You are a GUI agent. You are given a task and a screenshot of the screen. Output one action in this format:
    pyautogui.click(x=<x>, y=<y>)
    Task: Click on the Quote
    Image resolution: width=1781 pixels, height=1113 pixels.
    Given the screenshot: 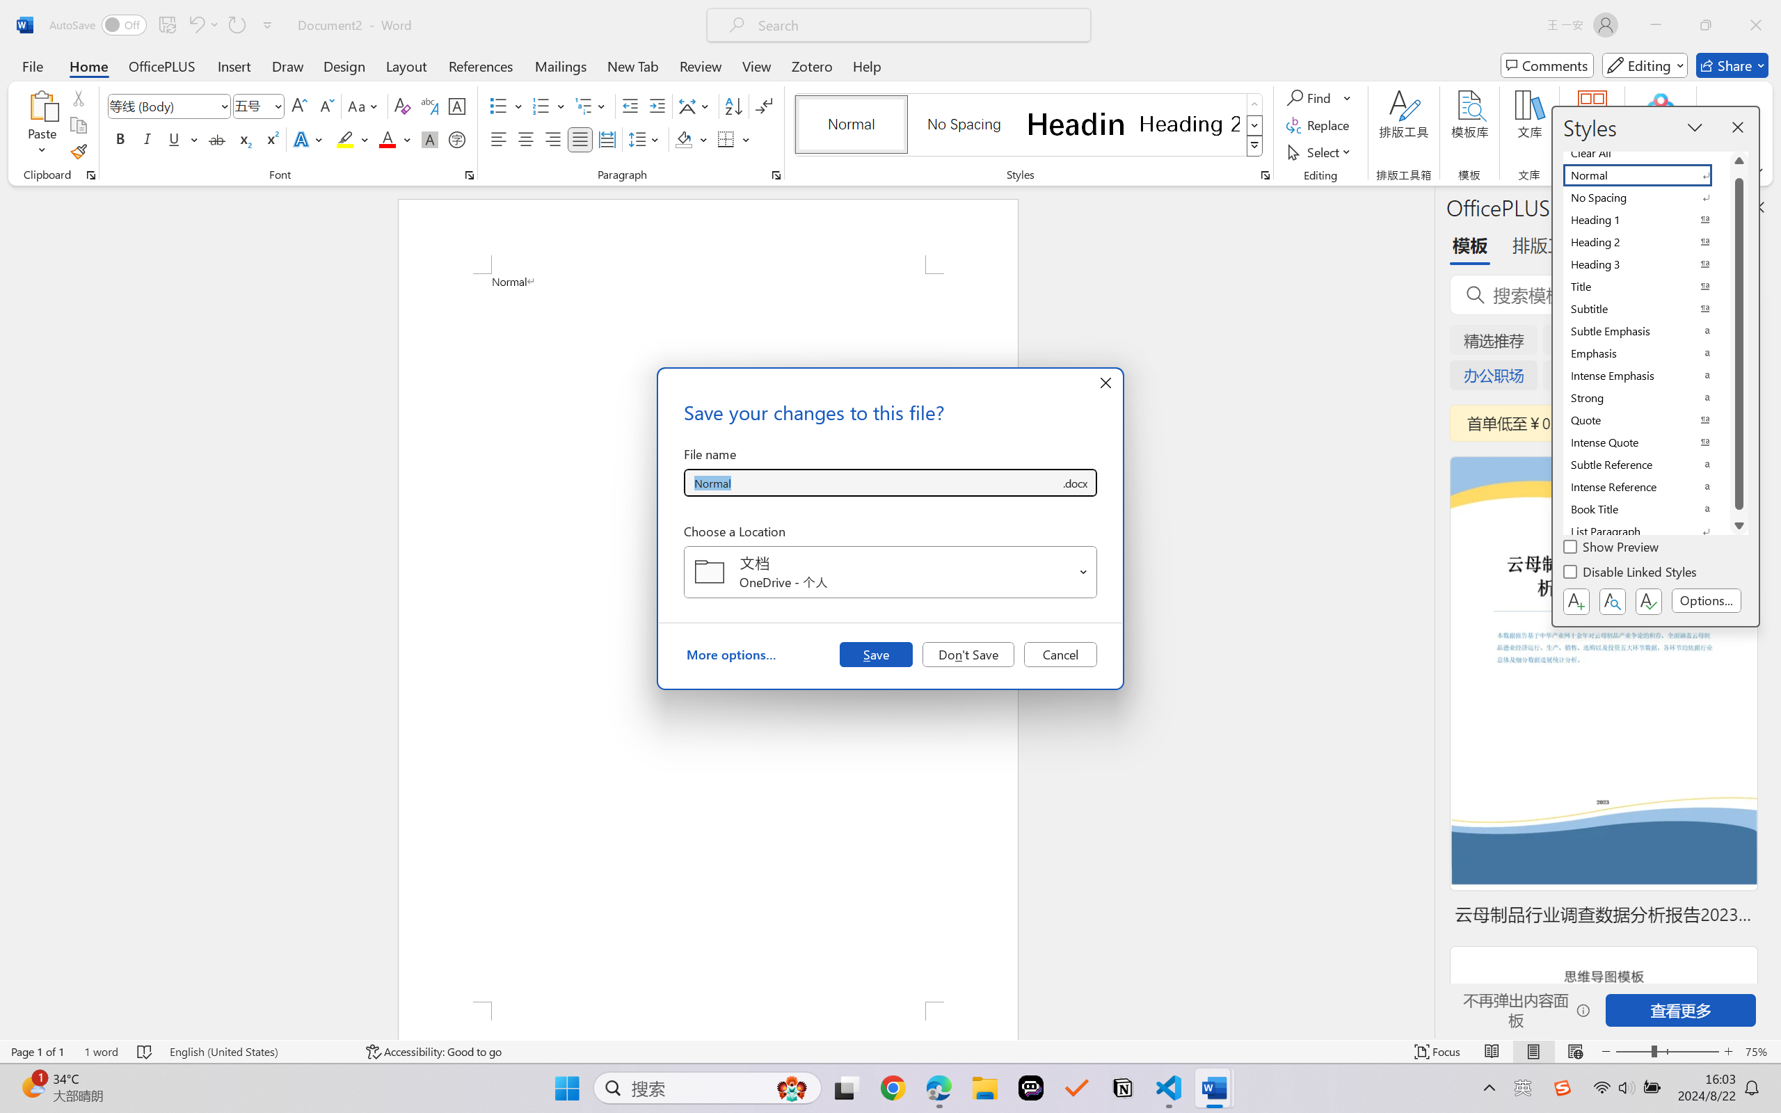 What is the action you would take?
    pyautogui.click(x=1646, y=420)
    